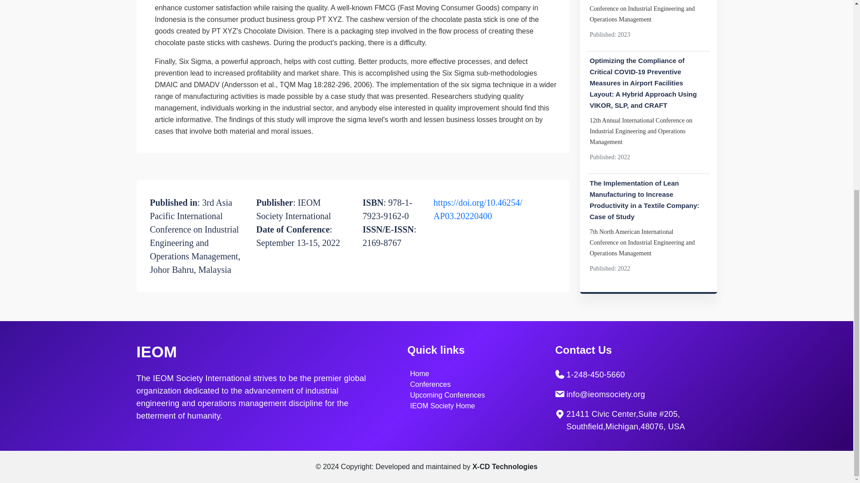  I want to click on Home, so click(419, 373).